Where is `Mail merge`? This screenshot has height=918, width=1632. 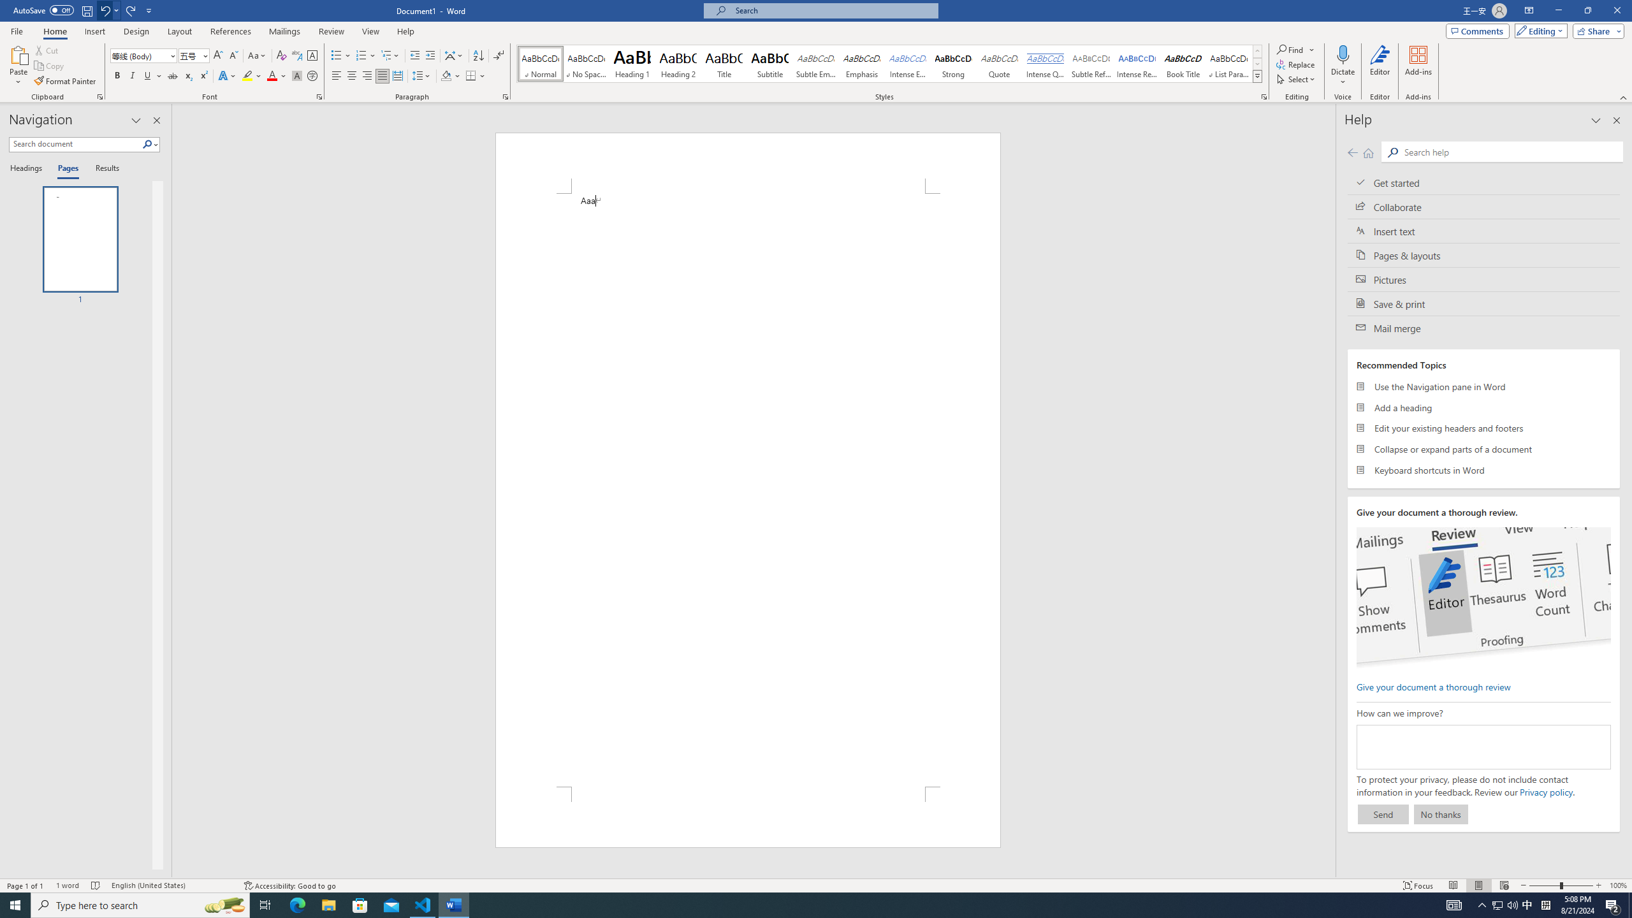 Mail merge is located at coordinates (1484, 328).